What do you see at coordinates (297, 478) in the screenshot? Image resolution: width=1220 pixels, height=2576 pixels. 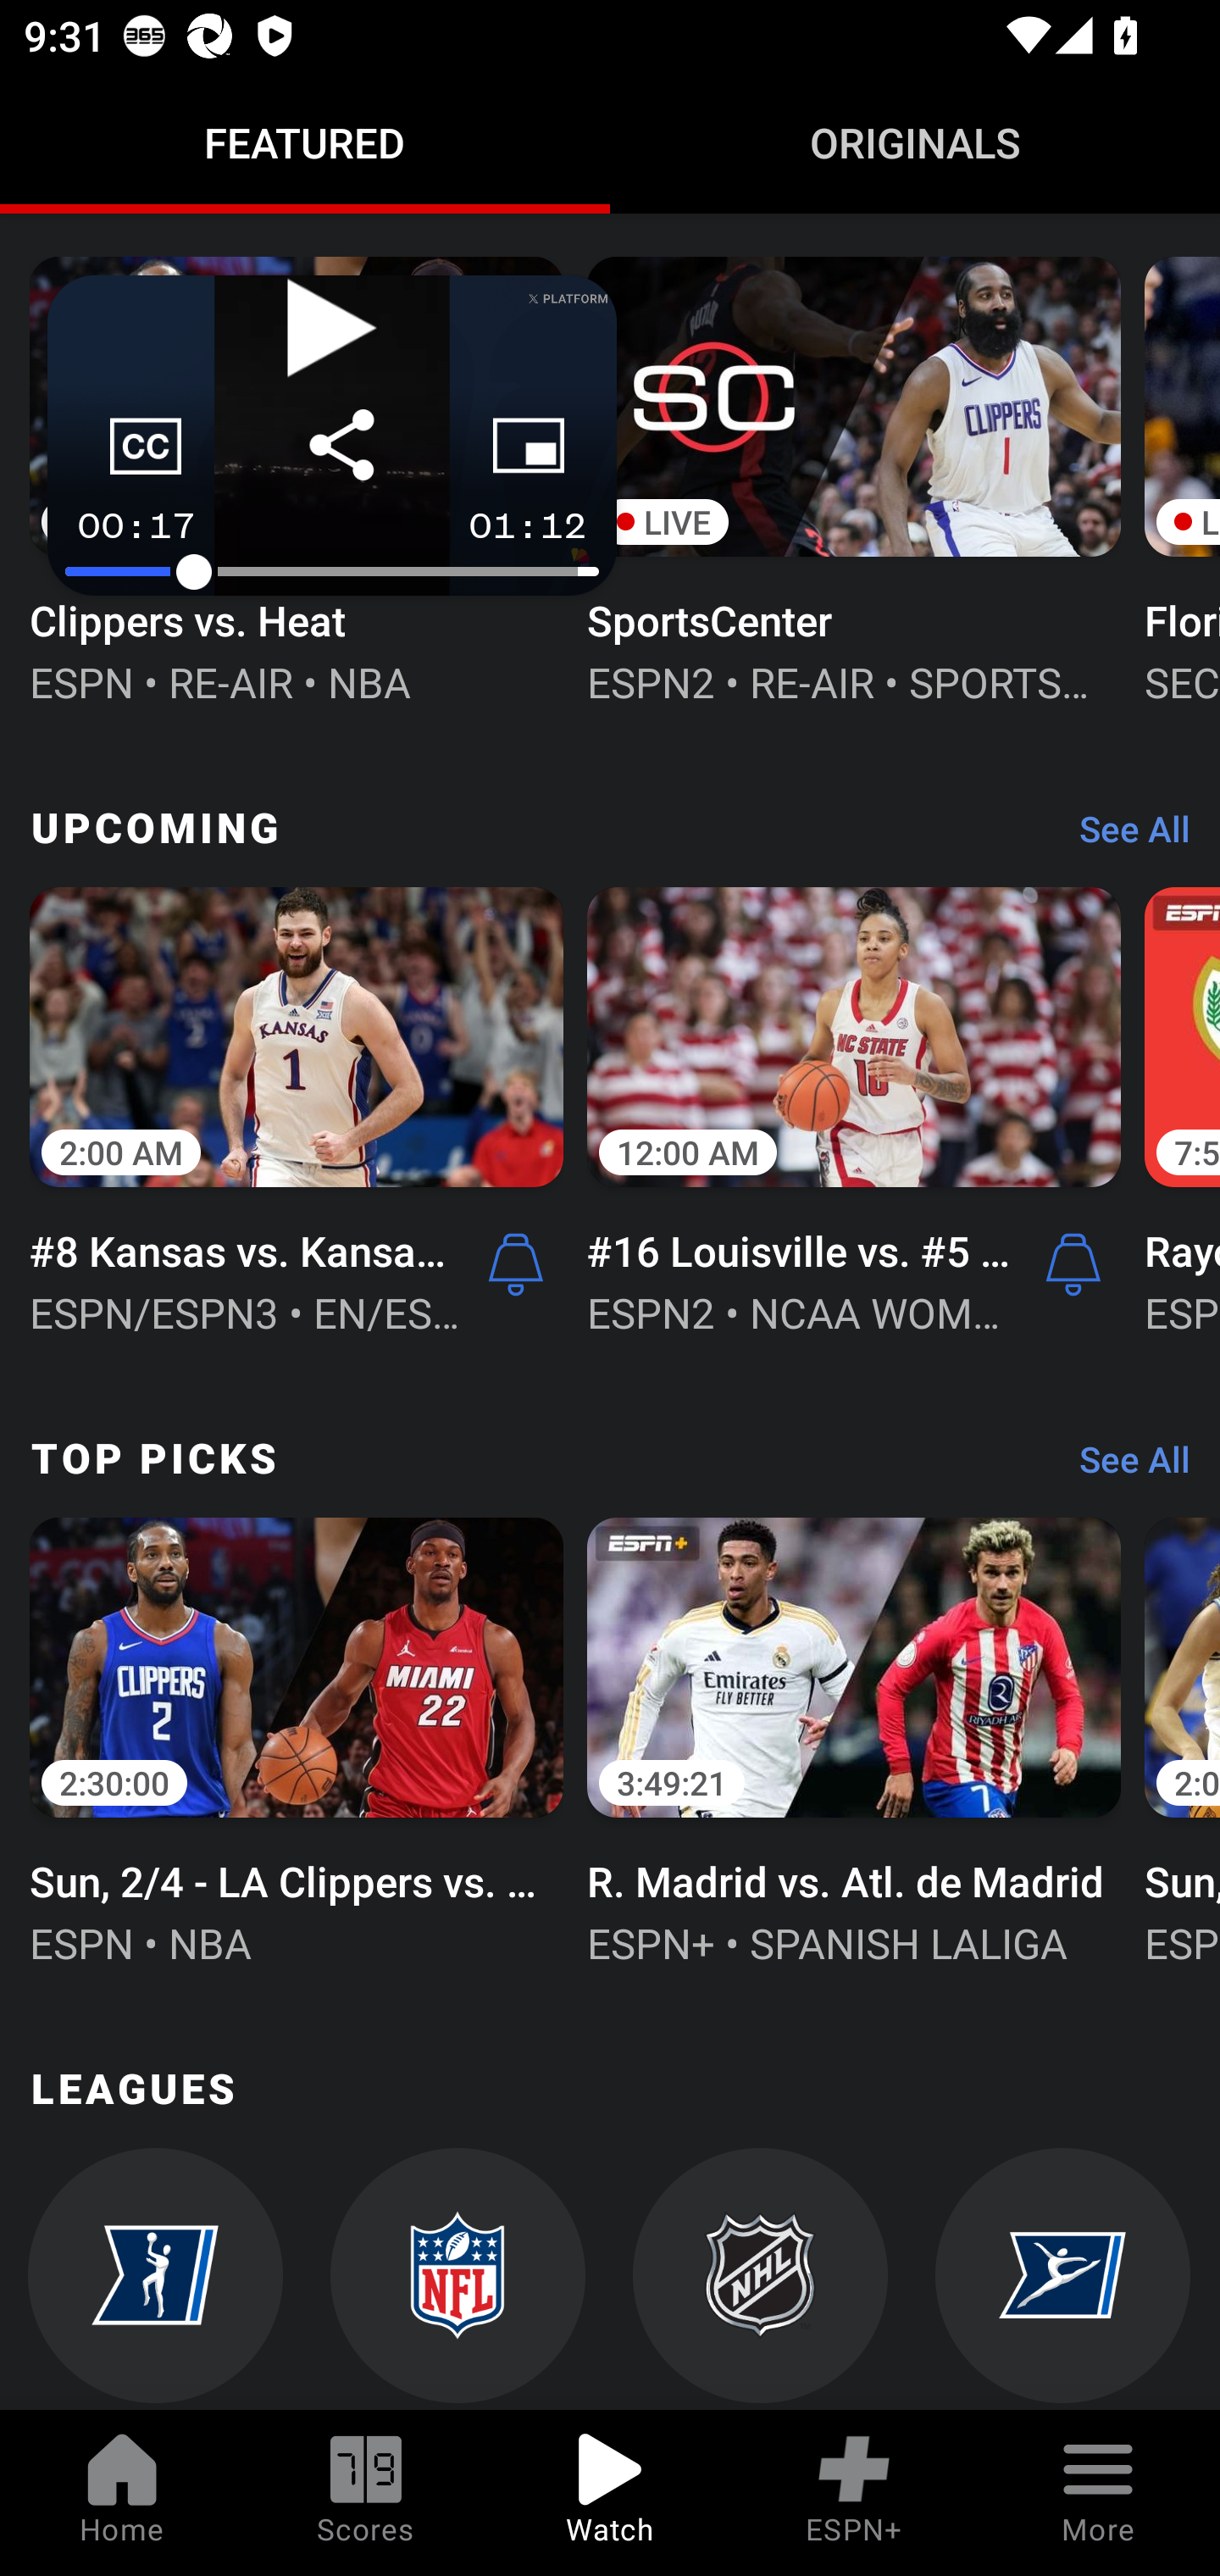 I see `LIVE Clippers vs. Heat ESPN • RE-AIR • NBA` at bounding box center [297, 478].